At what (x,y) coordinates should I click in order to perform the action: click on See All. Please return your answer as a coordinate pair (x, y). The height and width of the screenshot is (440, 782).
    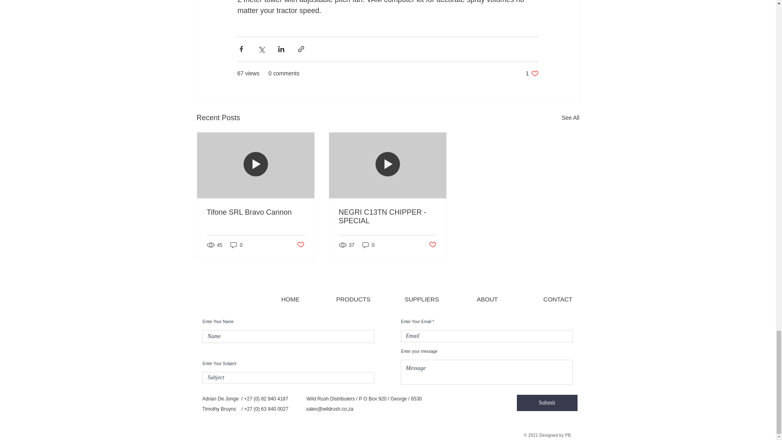
    Looking at the image, I should click on (532, 73).